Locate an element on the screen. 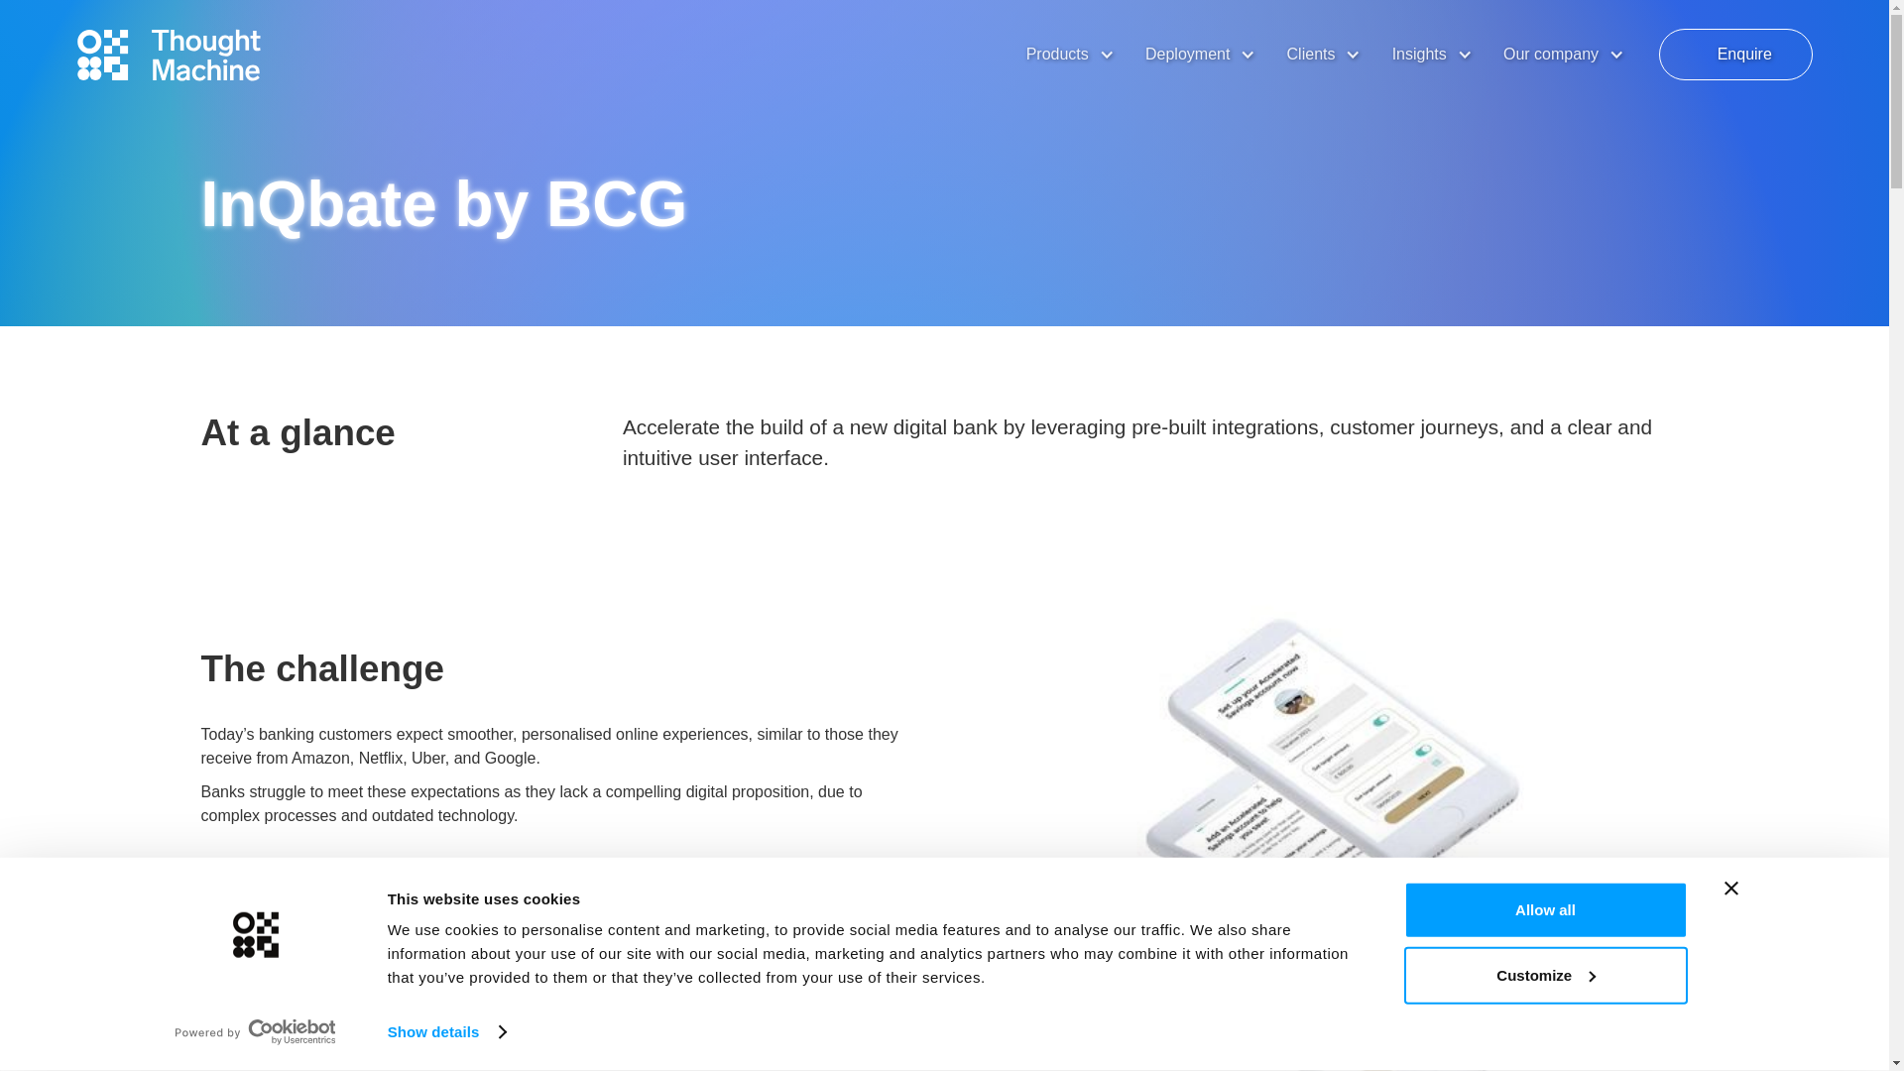  link to homepage is located at coordinates (169, 56).